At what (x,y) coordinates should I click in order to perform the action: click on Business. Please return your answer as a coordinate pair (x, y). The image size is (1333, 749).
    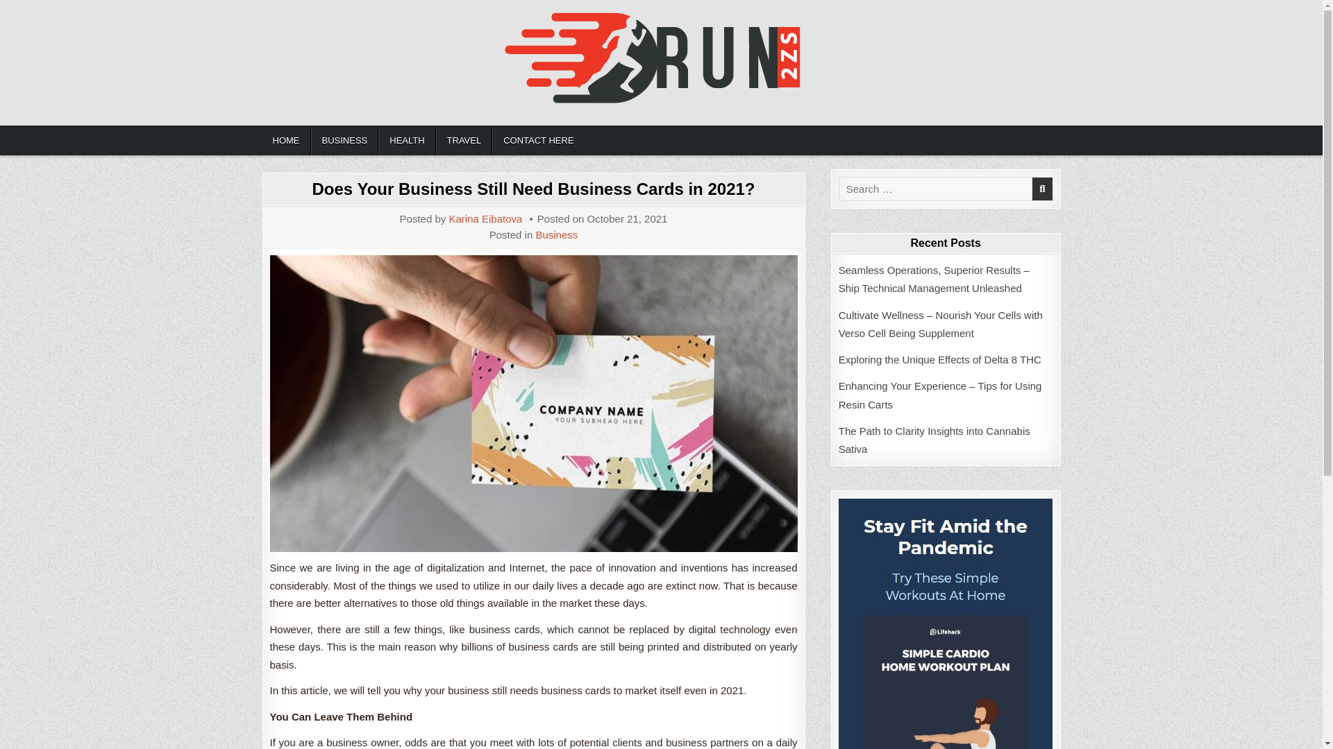
    Looking at the image, I should click on (556, 234).